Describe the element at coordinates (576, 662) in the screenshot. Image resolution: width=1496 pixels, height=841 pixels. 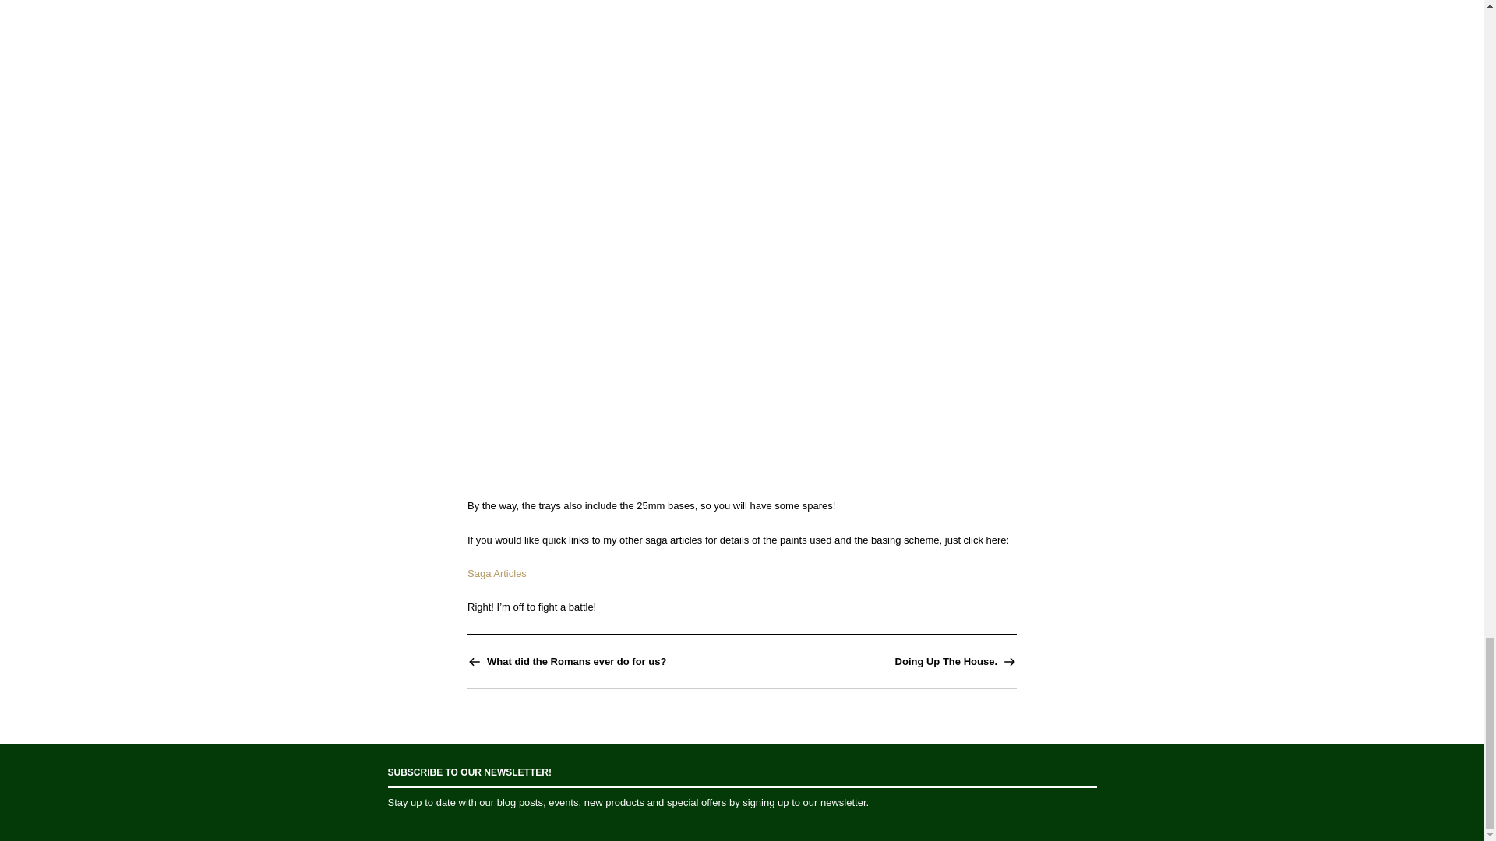
I see `What did the Romans ever do for us?` at that location.